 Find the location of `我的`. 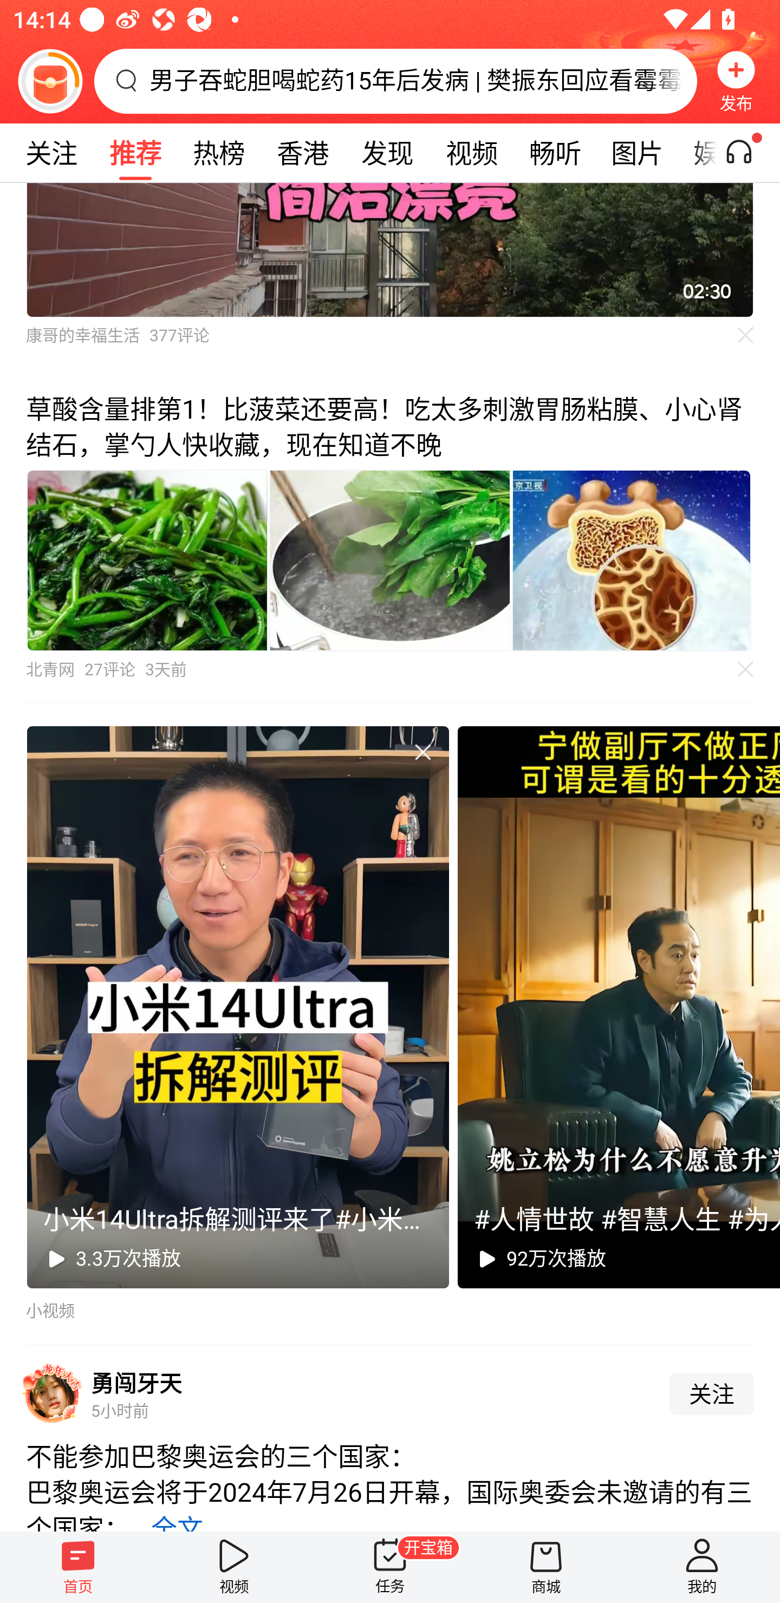

我的 is located at coordinates (702, 1567).